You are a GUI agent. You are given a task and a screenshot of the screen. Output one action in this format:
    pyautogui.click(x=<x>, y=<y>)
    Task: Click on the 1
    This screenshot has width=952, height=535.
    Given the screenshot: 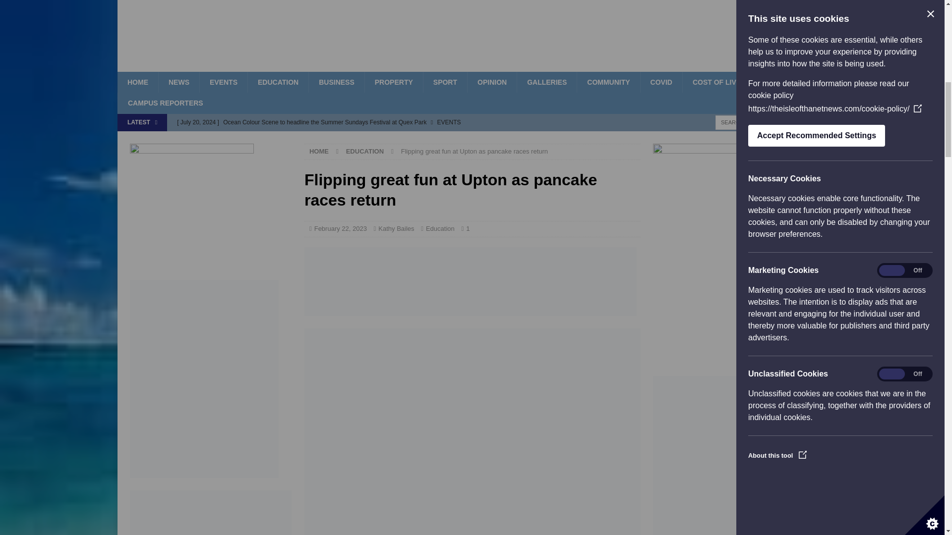 What is the action you would take?
    pyautogui.click(x=468, y=228)
    